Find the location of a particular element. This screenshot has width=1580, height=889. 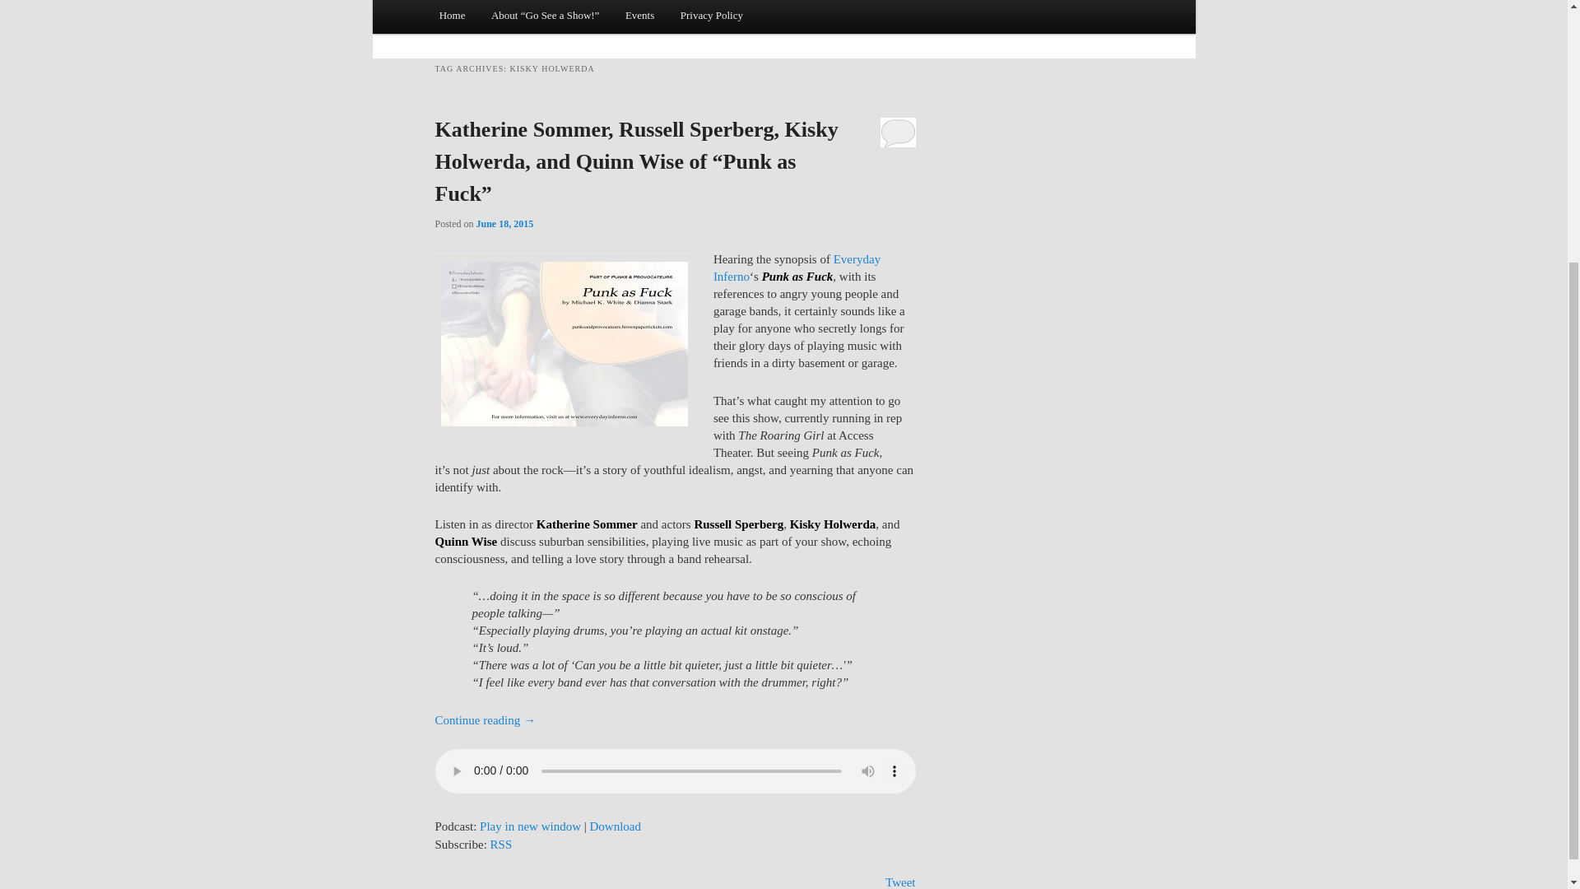

Subscribe via RSS is located at coordinates (500, 845).